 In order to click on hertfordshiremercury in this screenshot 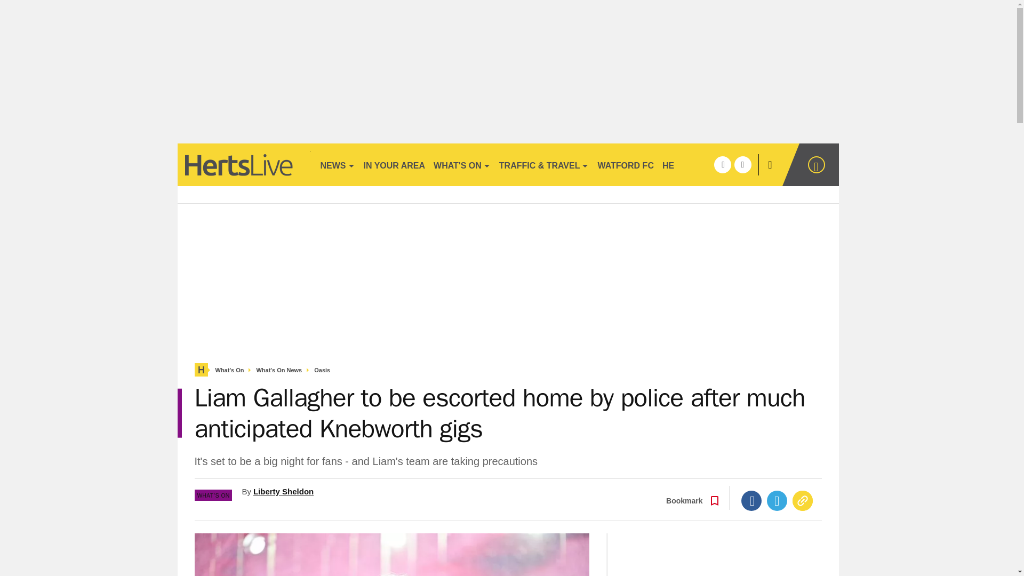, I will do `click(243, 164)`.